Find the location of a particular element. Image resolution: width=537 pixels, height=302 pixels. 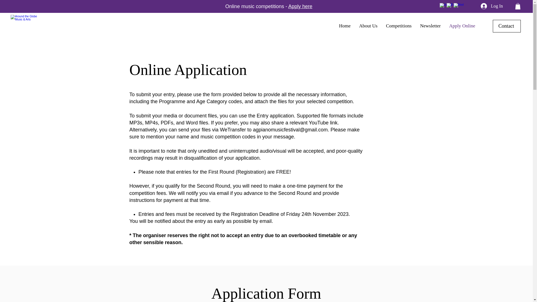

Apply here is located at coordinates (300, 6).